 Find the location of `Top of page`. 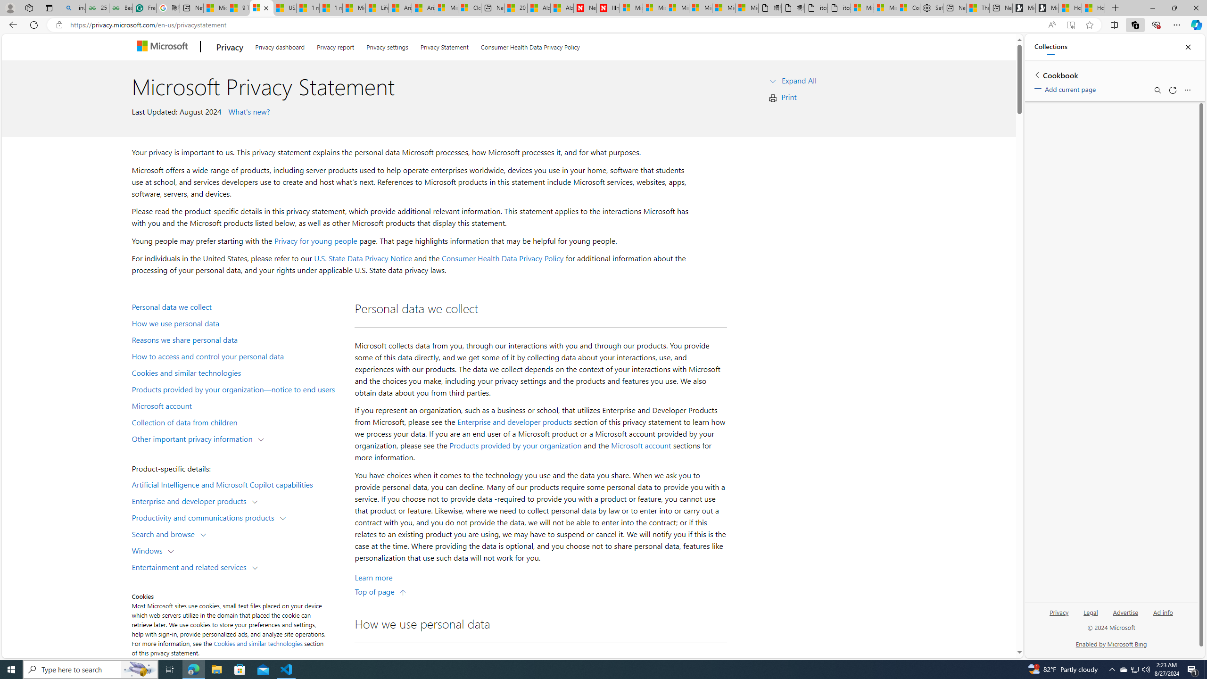

Top of page is located at coordinates (380, 591).